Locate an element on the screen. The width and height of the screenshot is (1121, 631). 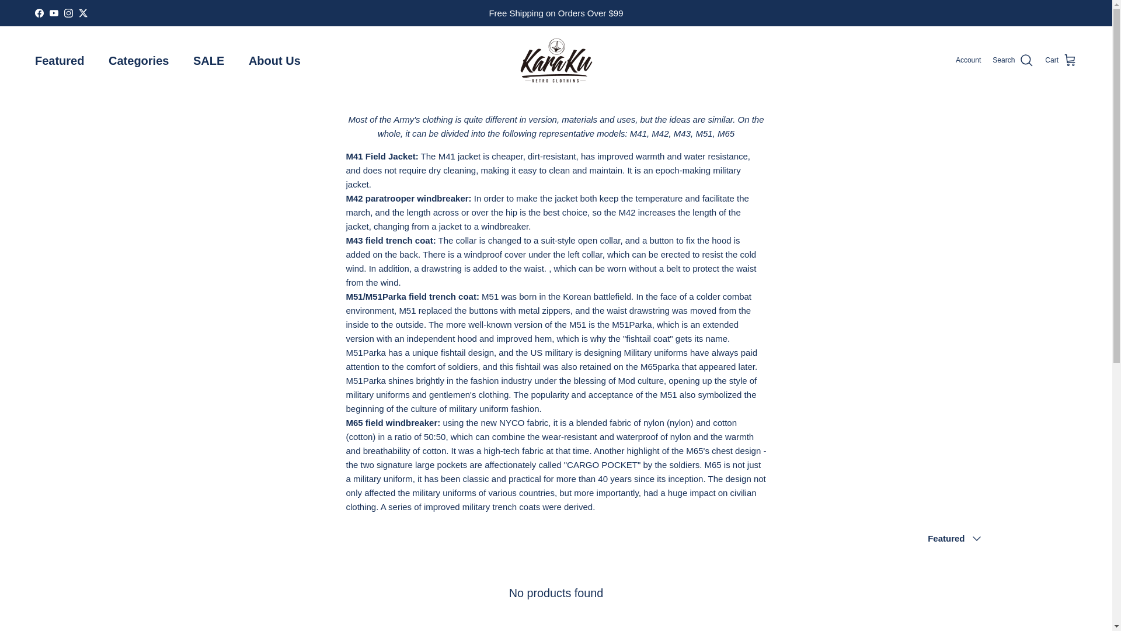
About Us is located at coordinates (274, 60).